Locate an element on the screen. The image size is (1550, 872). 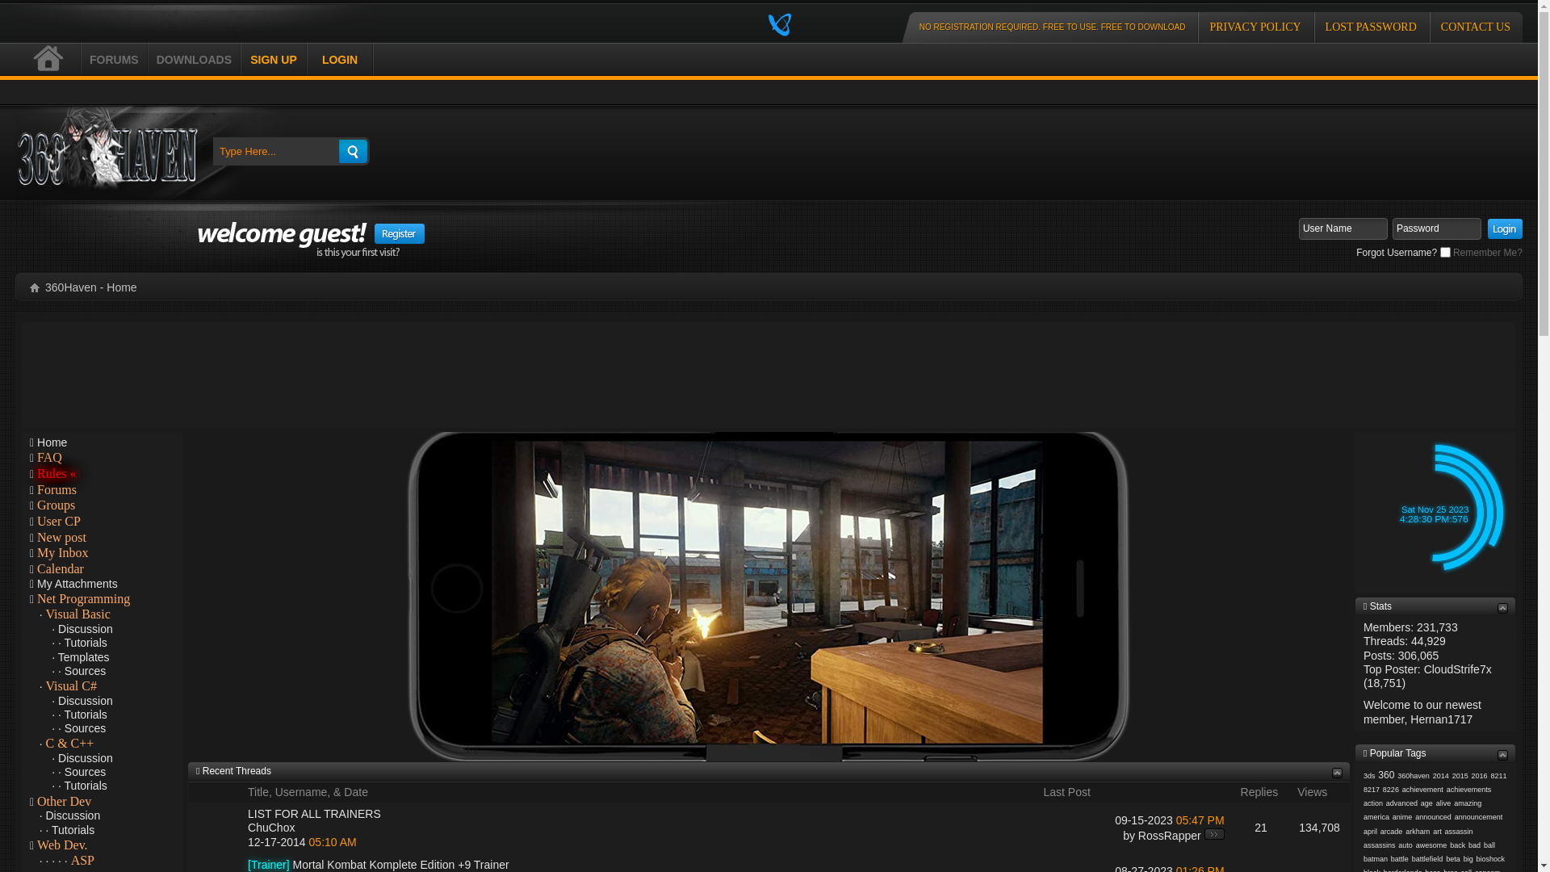
Other Dev is located at coordinates (65, 802).